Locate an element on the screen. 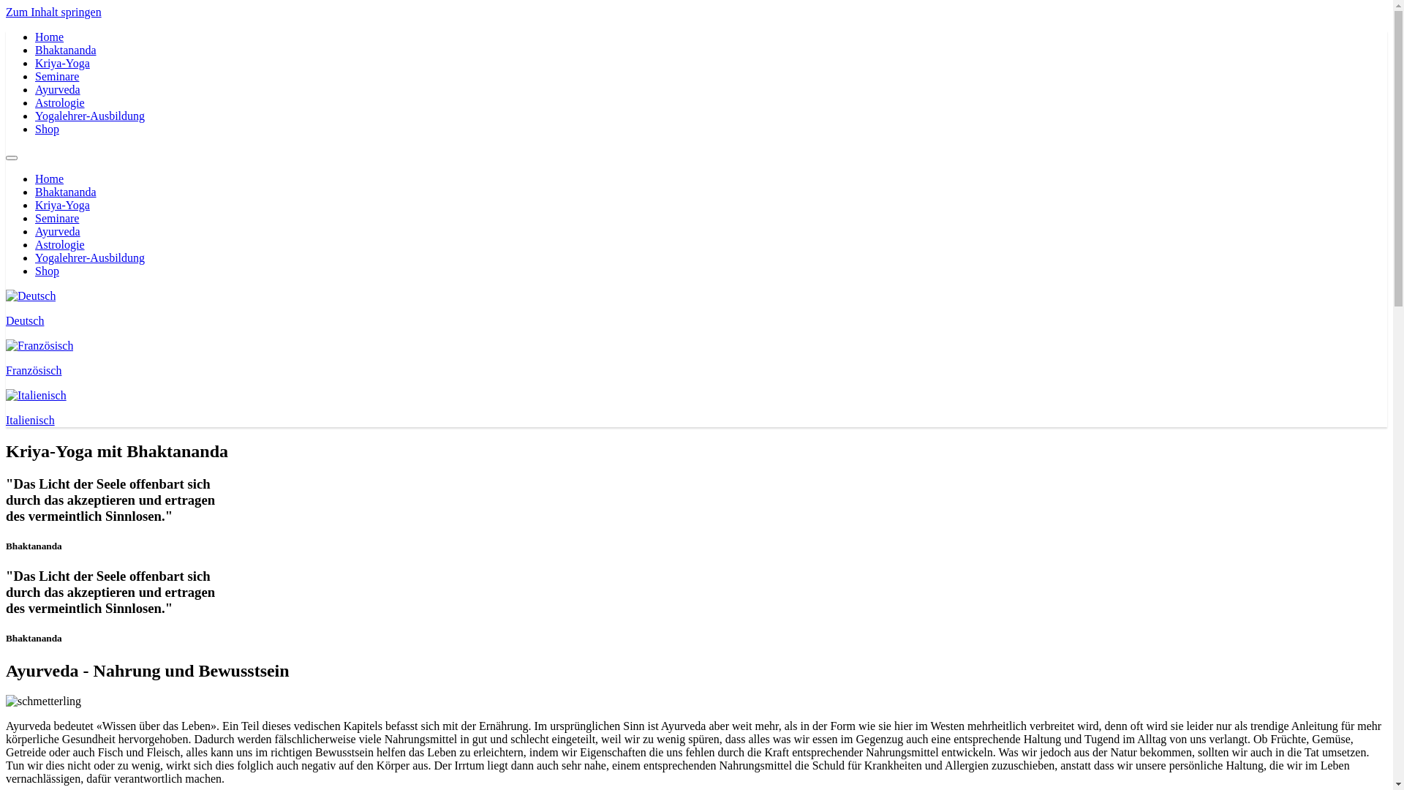 This screenshot has width=1404, height=790. Kriya-Yoga is located at coordinates (62, 63).